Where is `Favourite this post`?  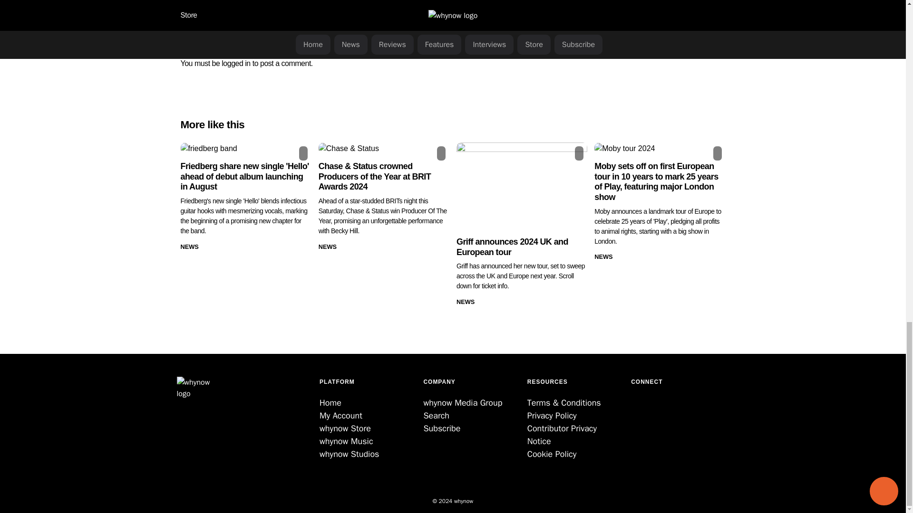 Favourite this post is located at coordinates (441, 153).